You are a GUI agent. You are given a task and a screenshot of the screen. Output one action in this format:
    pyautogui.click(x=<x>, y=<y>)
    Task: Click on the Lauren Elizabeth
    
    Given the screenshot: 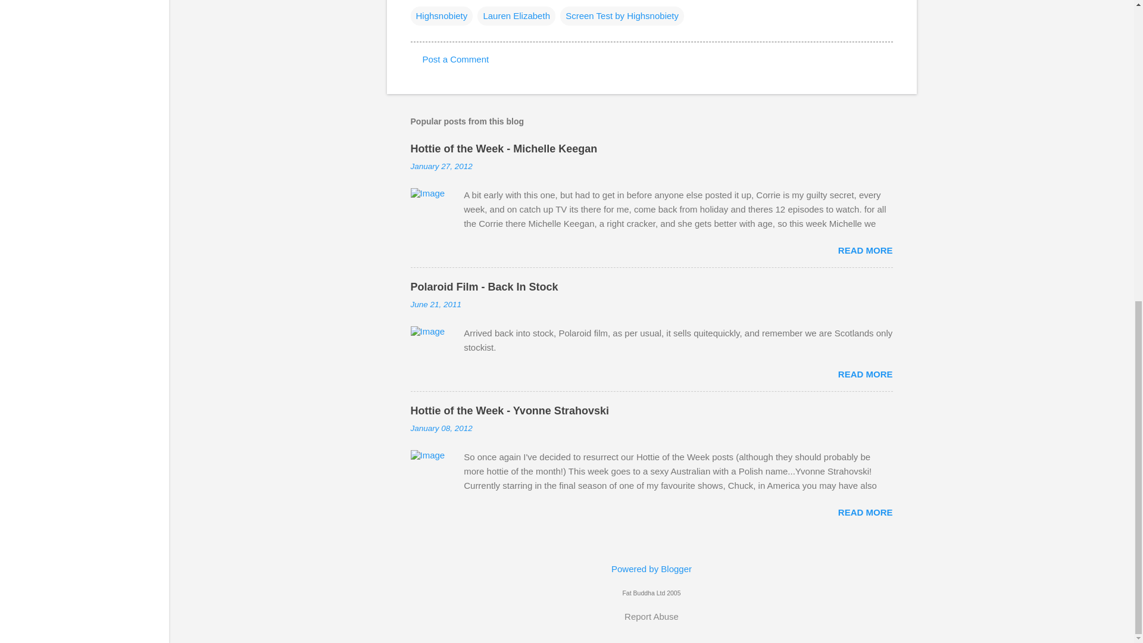 What is the action you would take?
    pyautogui.click(x=517, y=15)
    